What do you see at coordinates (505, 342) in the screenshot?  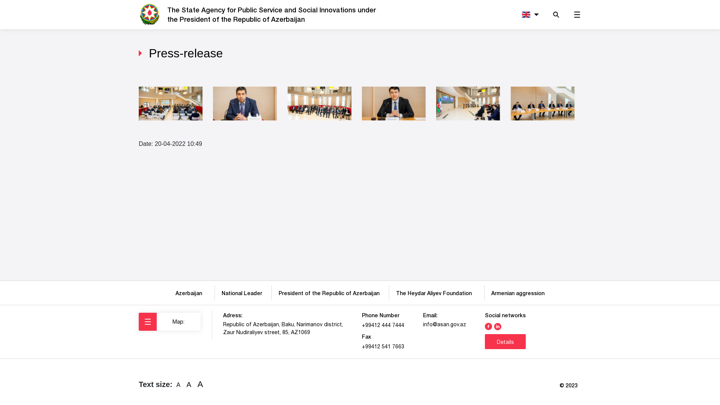 I see `Details` at bounding box center [505, 342].